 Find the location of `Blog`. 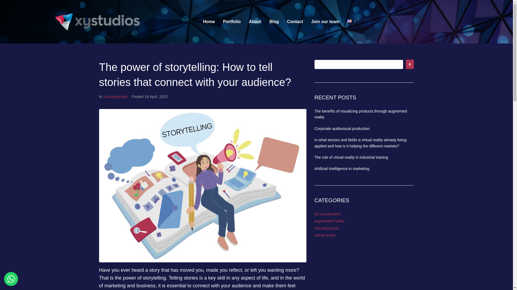

Blog is located at coordinates (274, 21).